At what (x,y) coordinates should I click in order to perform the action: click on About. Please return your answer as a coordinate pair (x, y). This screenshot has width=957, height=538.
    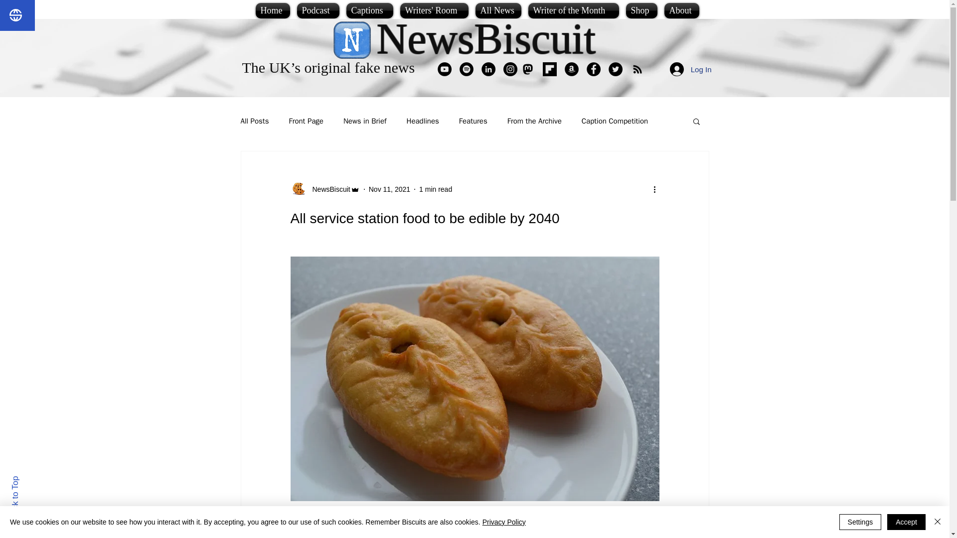
    Looking at the image, I should click on (682, 10).